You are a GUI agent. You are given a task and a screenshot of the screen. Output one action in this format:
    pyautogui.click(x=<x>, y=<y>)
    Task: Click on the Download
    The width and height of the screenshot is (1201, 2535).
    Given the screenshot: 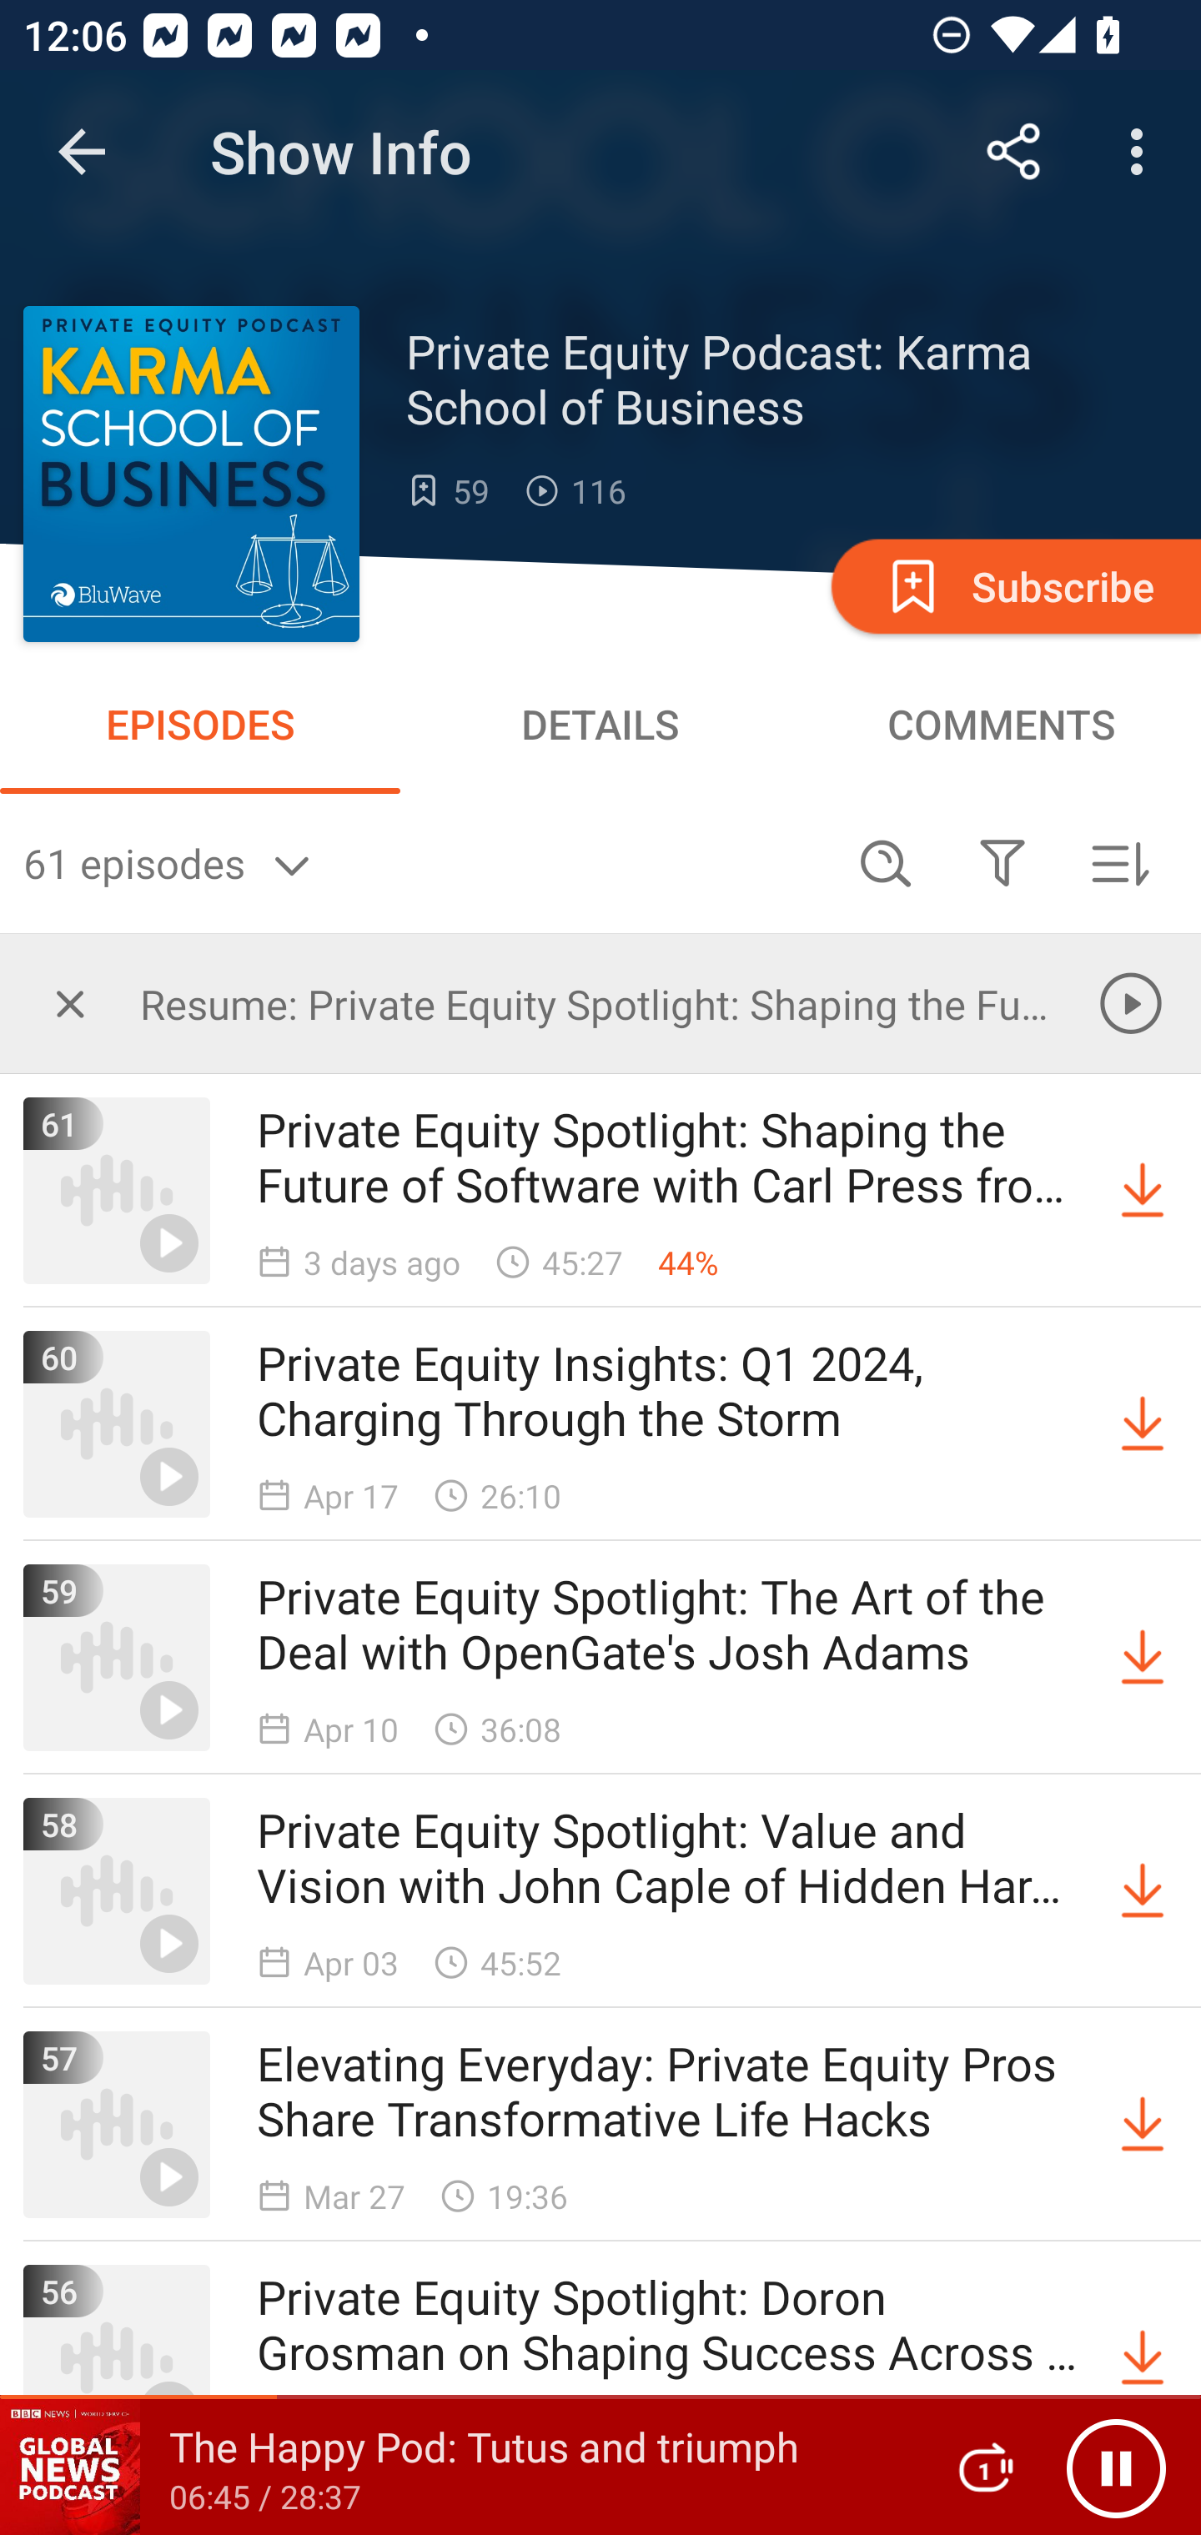 What is the action you would take?
    pyautogui.click(x=1143, y=1891)
    